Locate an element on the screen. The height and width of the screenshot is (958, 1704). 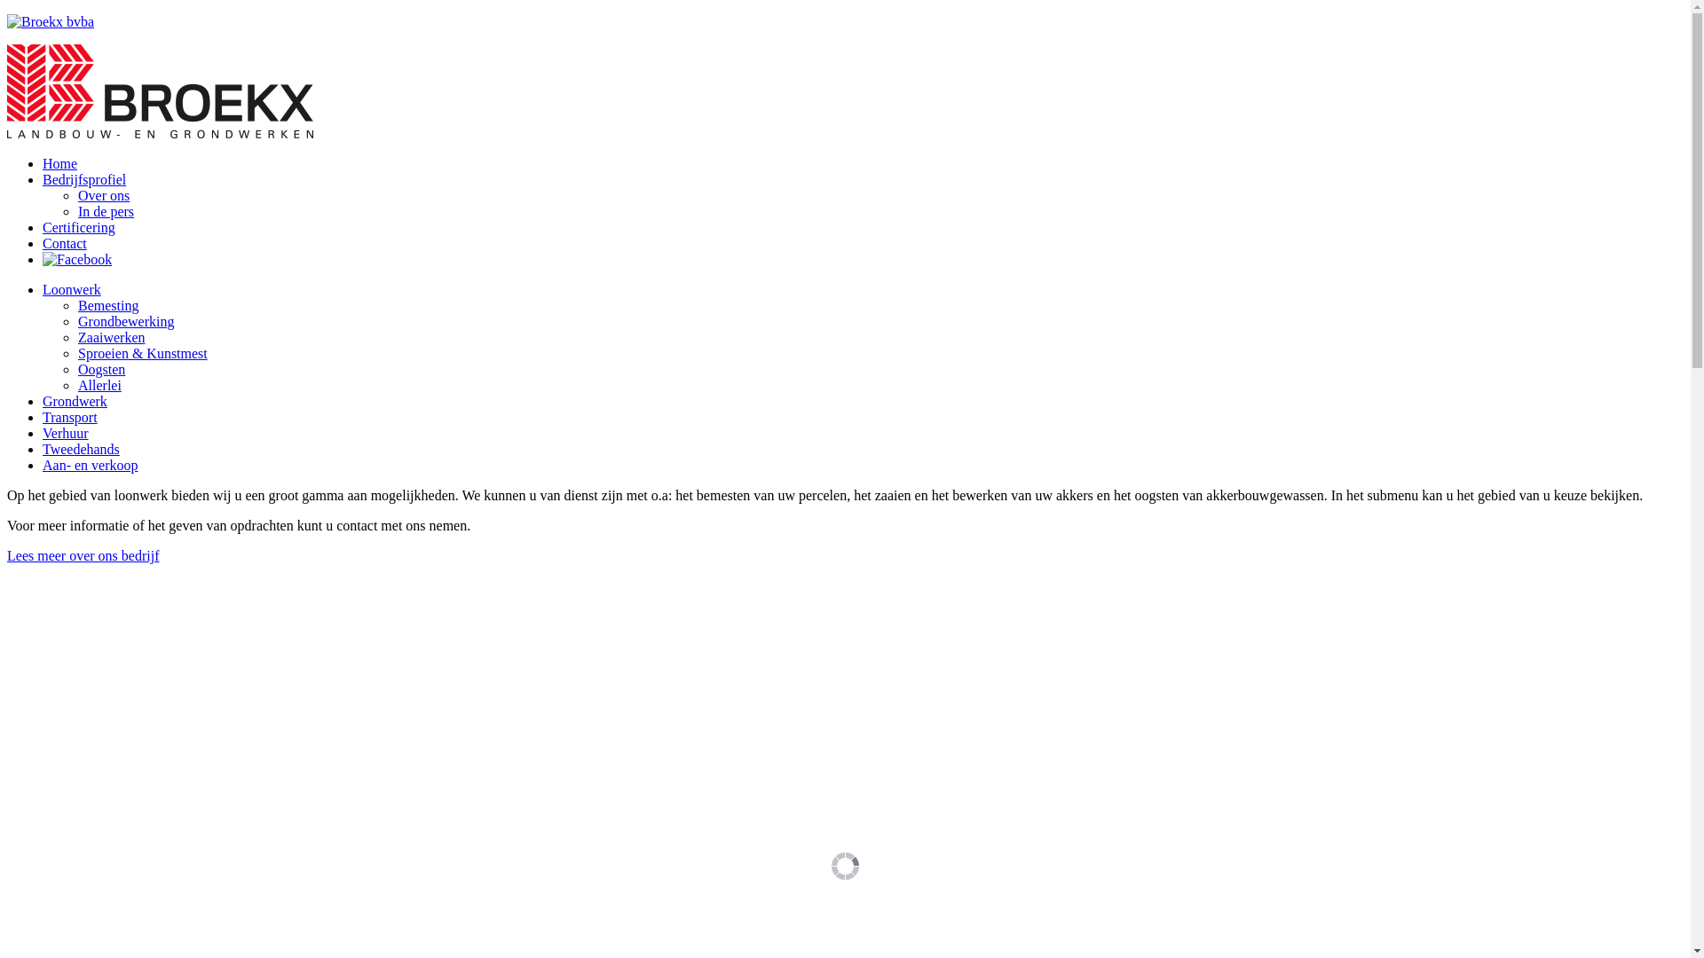
Oogsten is located at coordinates (101, 369).